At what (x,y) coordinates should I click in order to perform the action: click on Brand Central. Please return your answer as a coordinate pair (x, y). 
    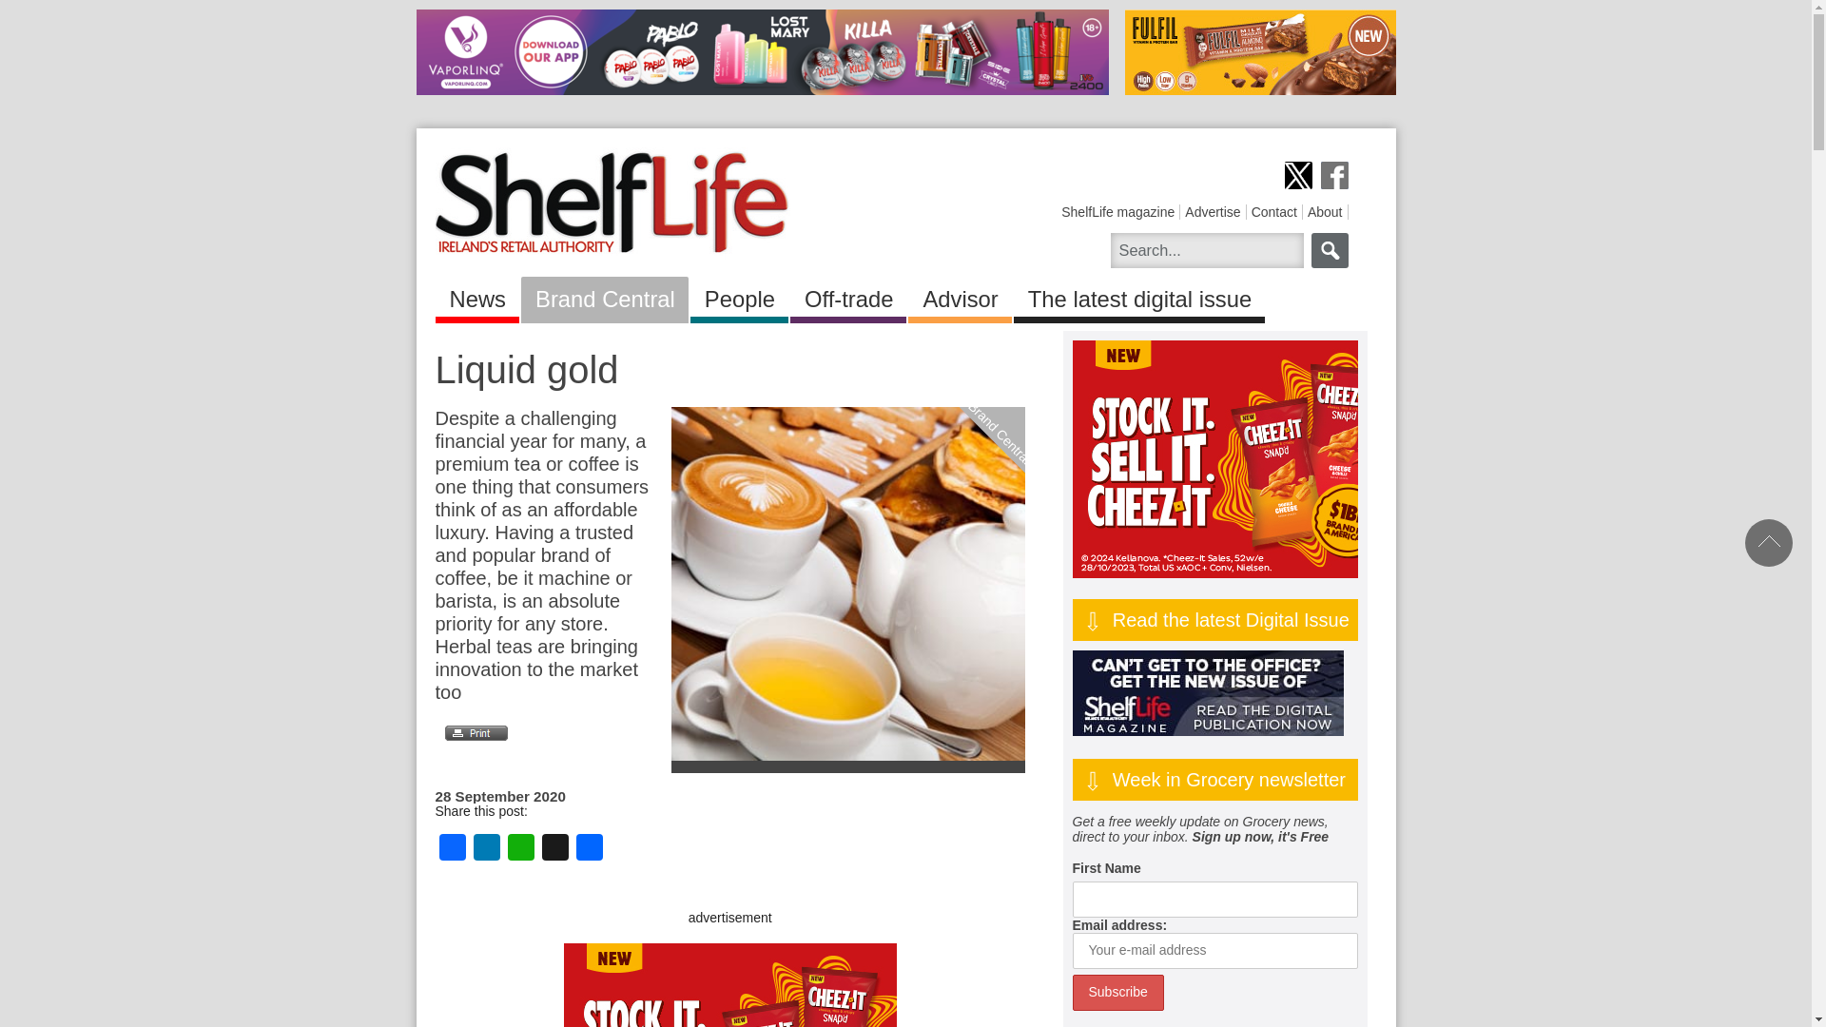
    Looking at the image, I should click on (604, 296).